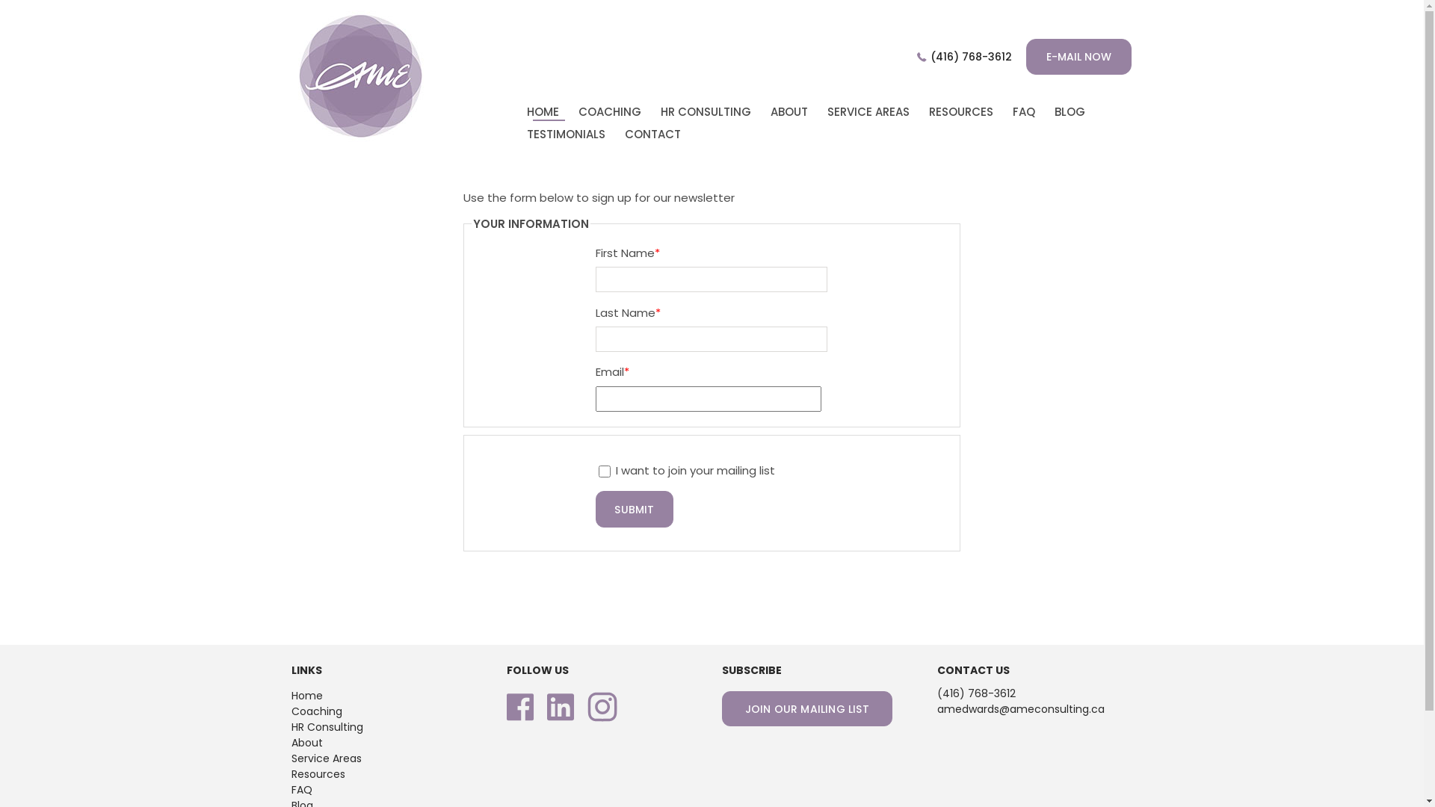 This screenshot has height=807, width=1435. I want to click on Coaching, so click(317, 711).